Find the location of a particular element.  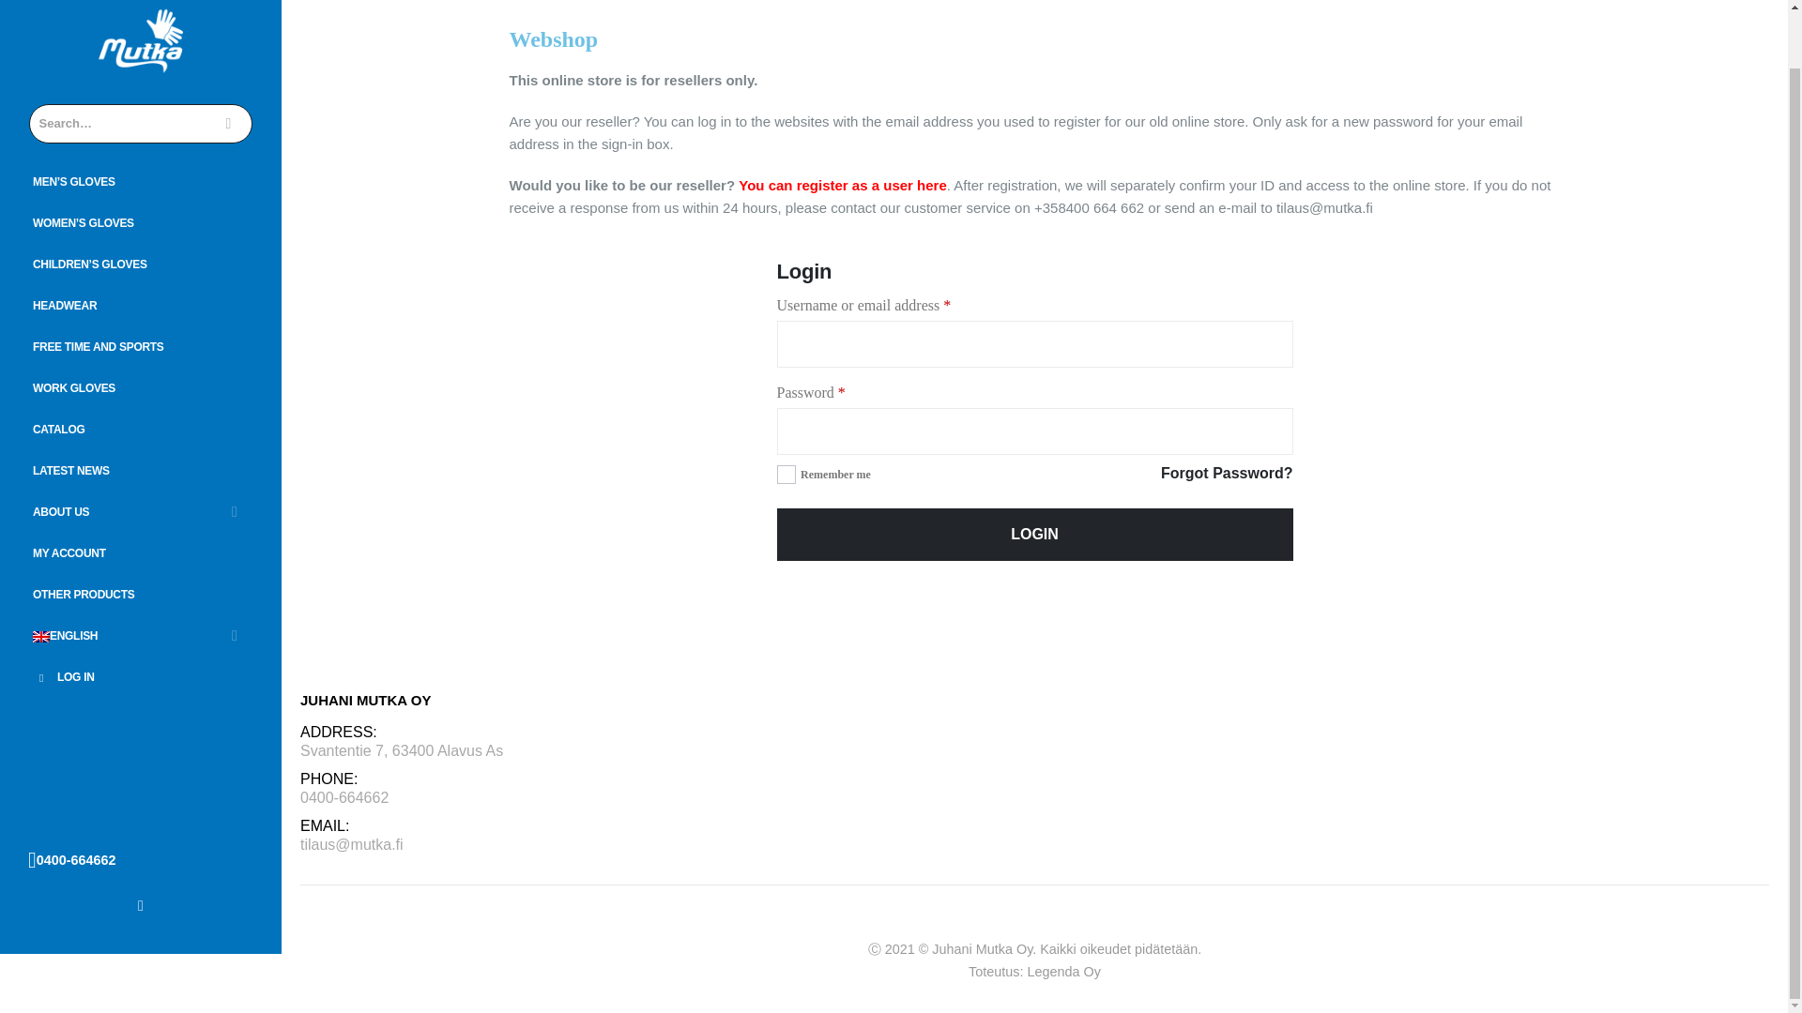

Forgot Password? is located at coordinates (1226, 474).